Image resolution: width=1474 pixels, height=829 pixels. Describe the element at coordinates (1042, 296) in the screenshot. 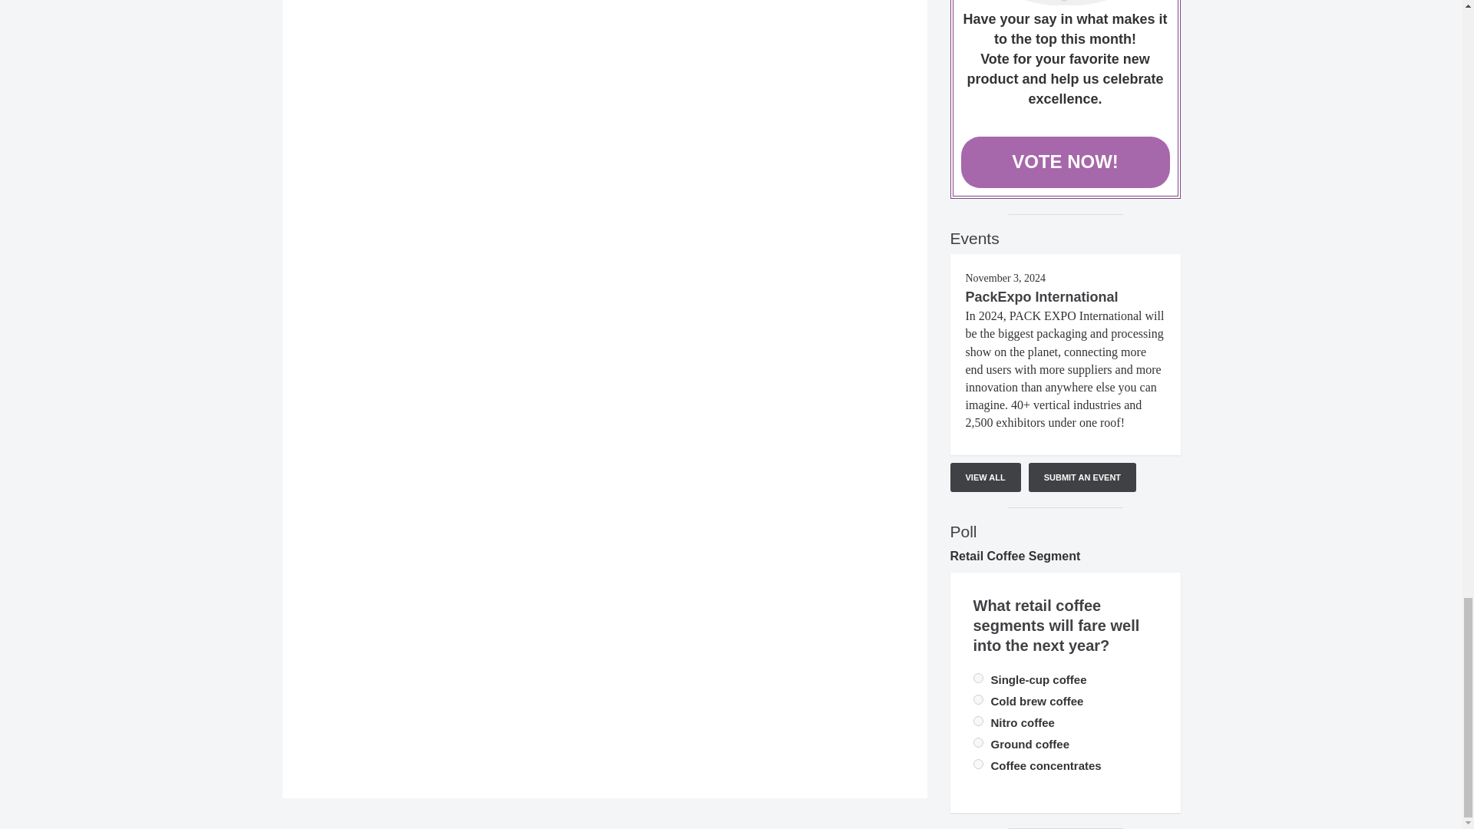

I see `PackExpo International` at that location.